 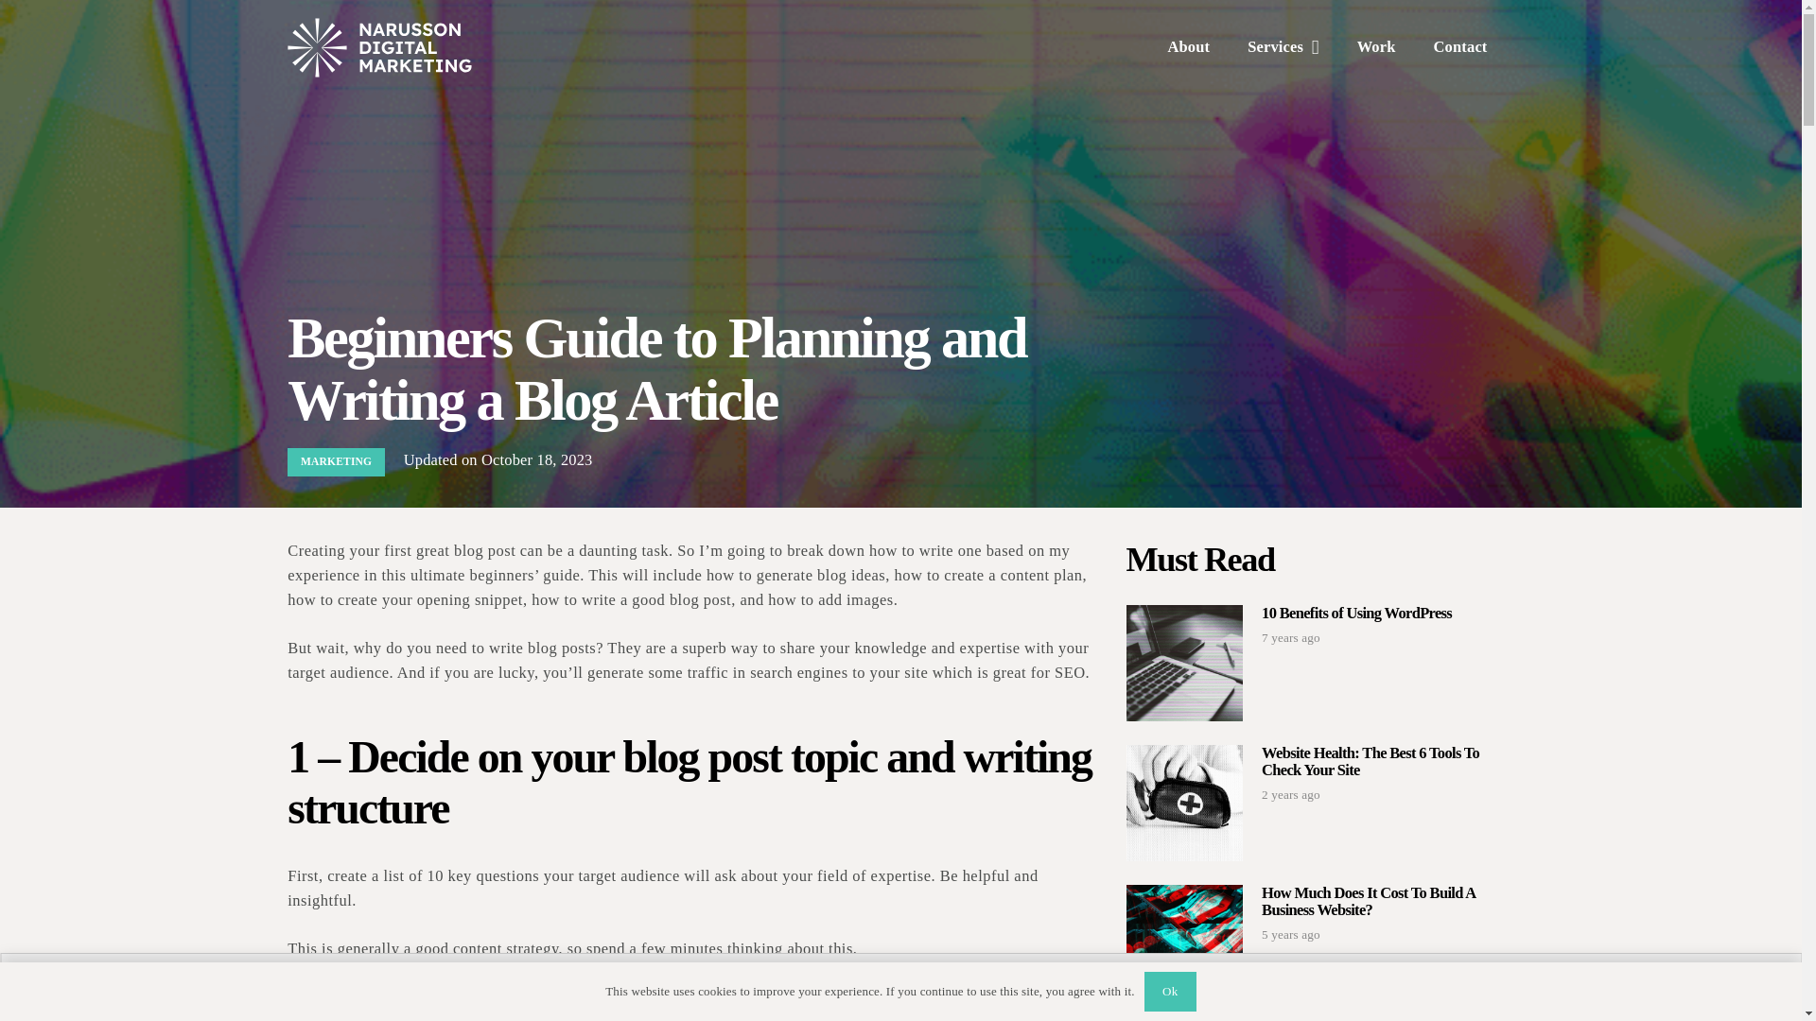 What do you see at coordinates (336, 462) in the screenshot?
I see `MARKETING` at bounding box center [336, 462].